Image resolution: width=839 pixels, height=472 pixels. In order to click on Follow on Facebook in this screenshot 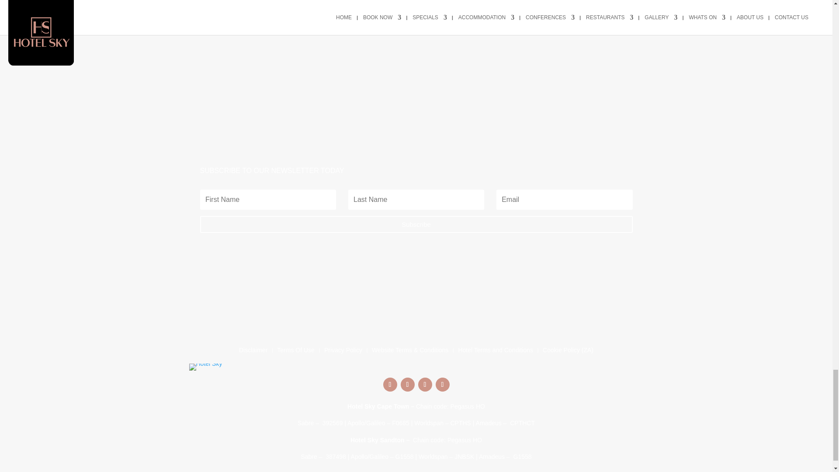, I will do `click(390, 385)`.